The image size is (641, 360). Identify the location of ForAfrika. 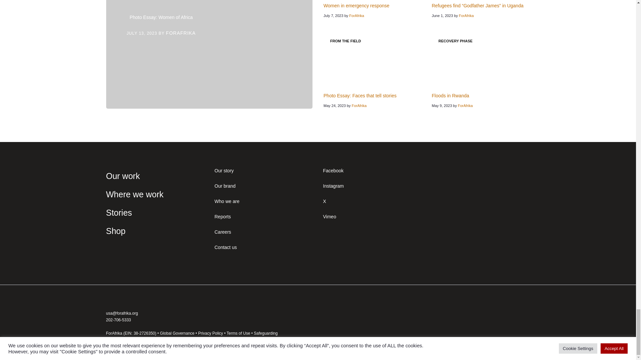
(357, 15).